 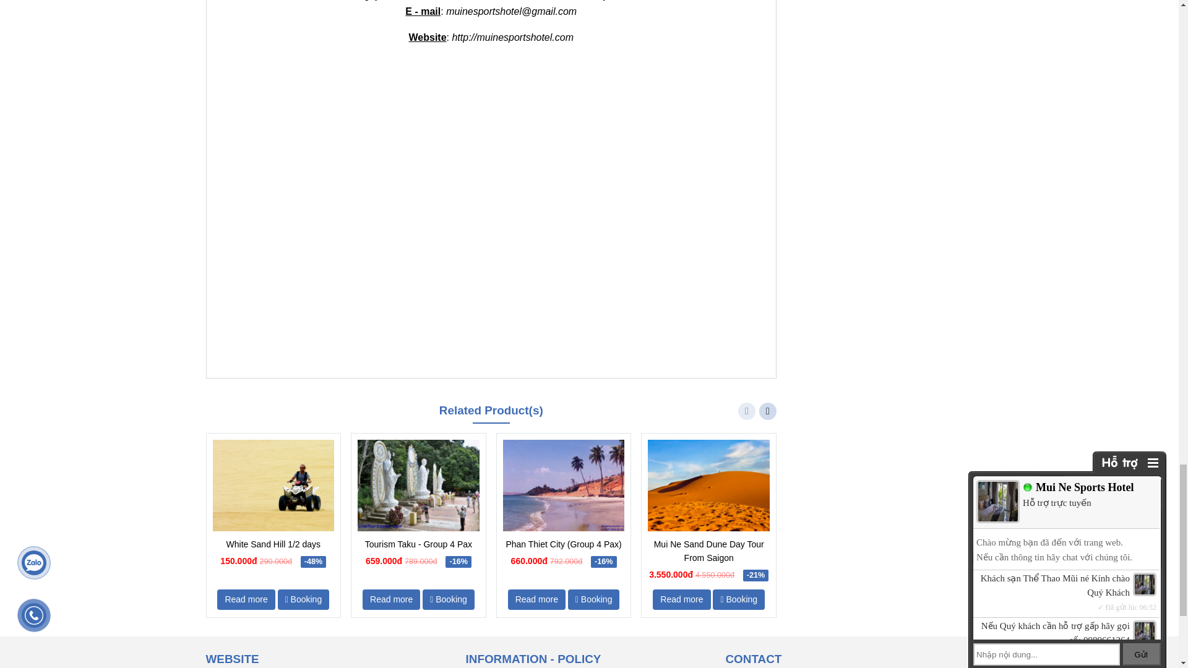 I want to click on Read more, so click(x=246, y=599).